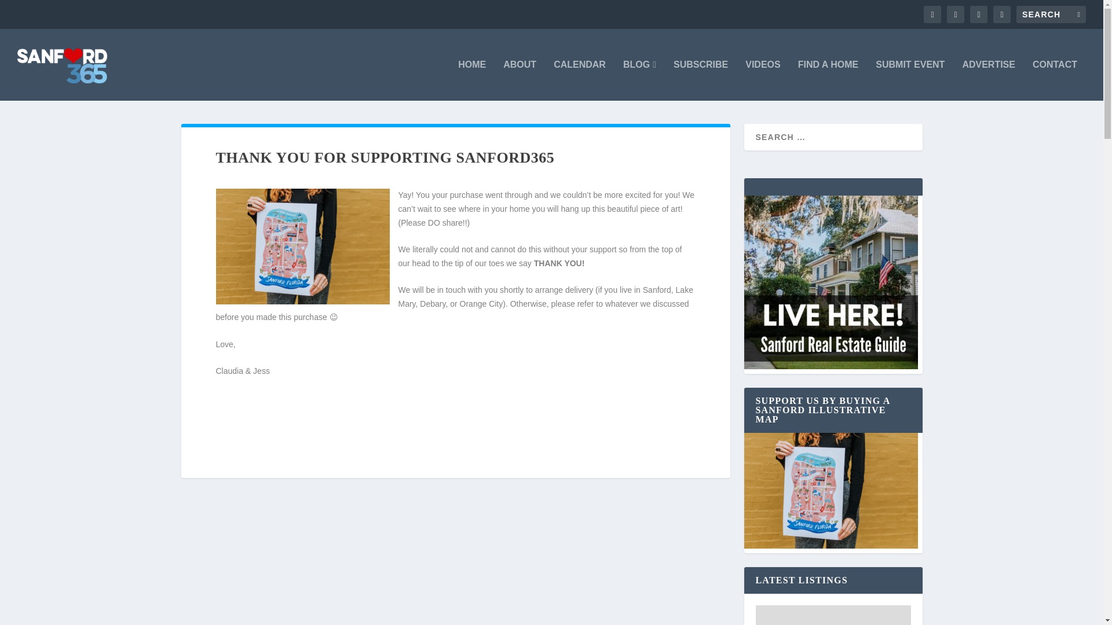 The image size is (1112, 625). Describe the element at coordinates (1055, 80) in the screenshot. I see `CONTACT` at that location.